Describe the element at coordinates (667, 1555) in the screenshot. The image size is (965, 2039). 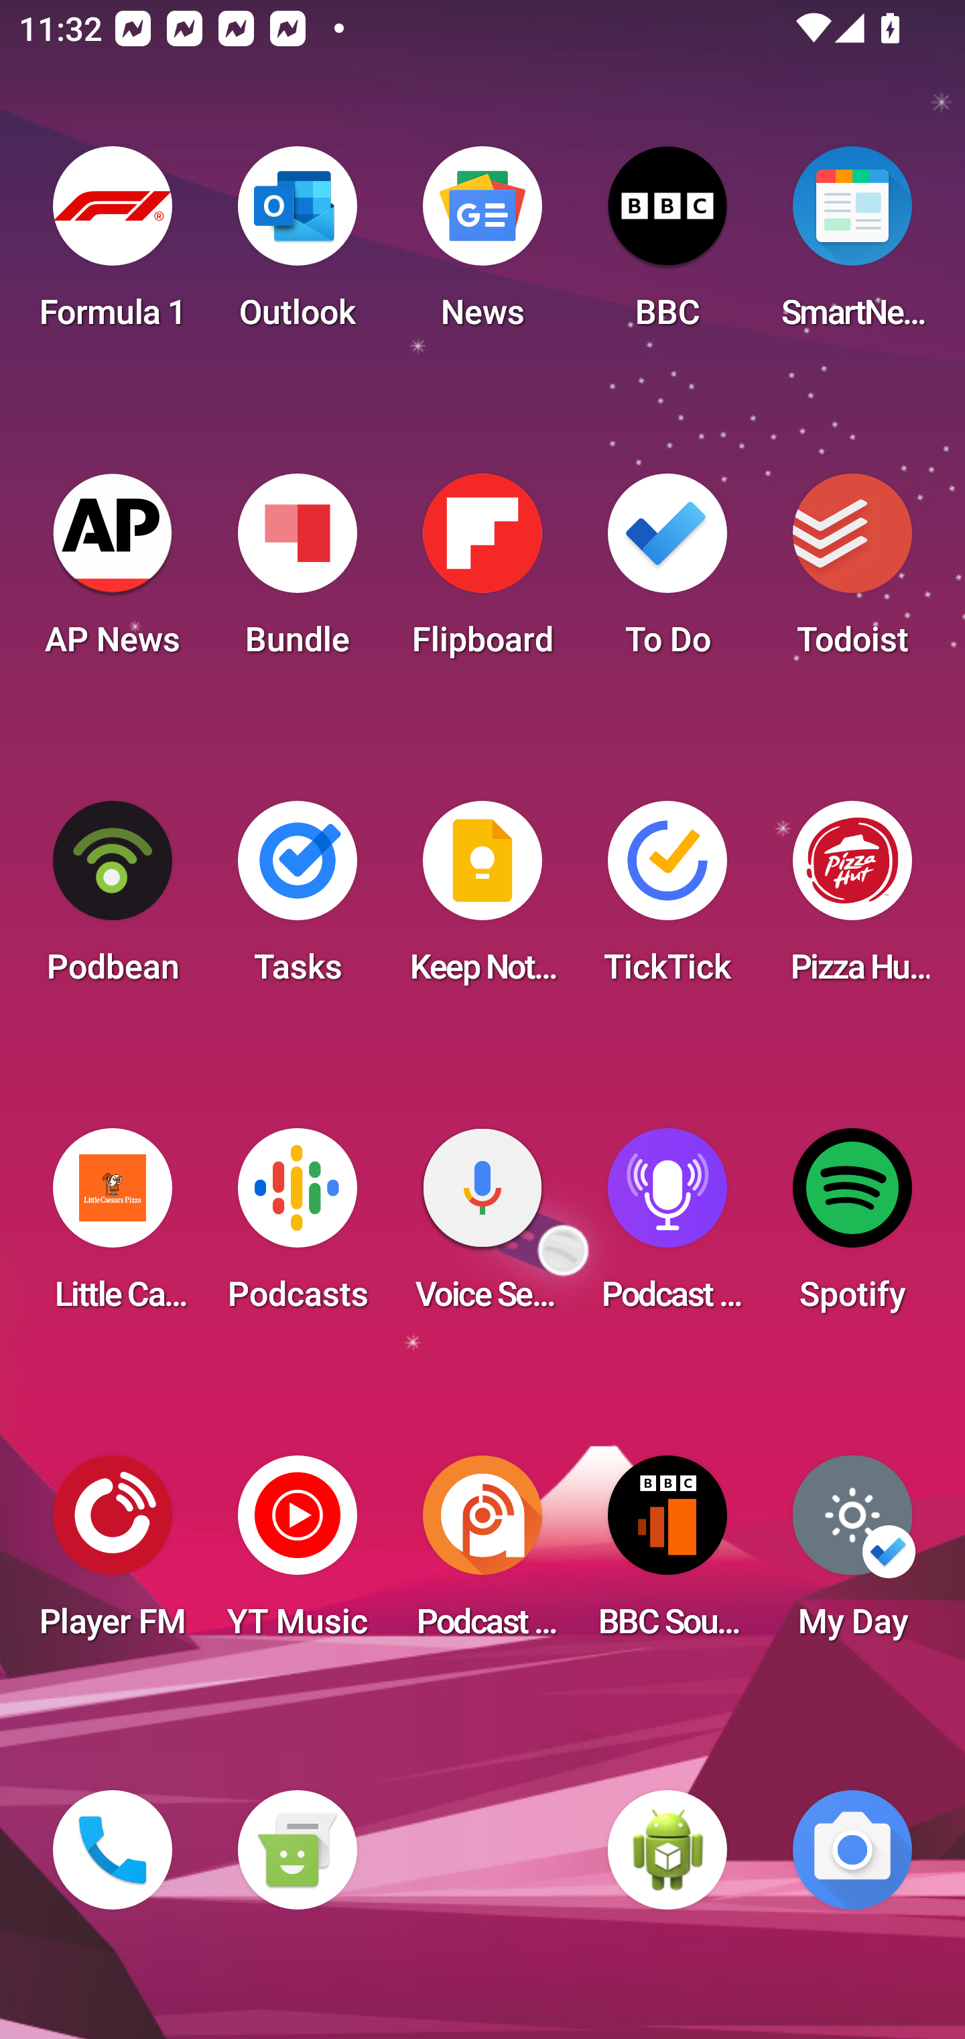
I see `BBC Sounds` at that location.